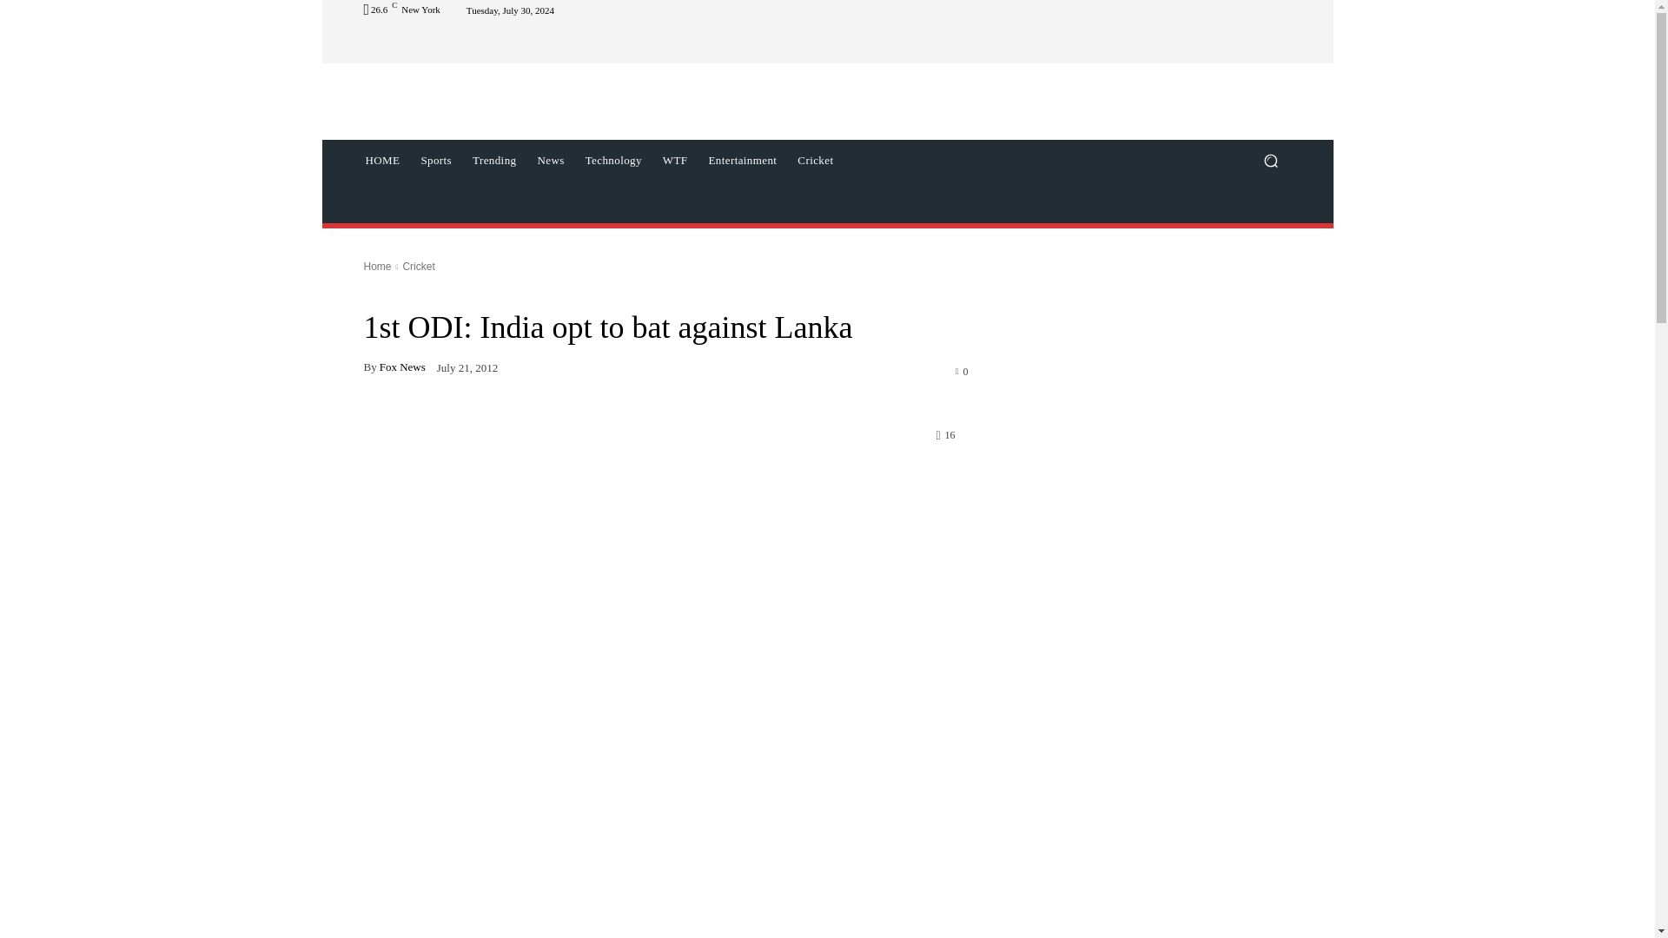  Describe the element at coordinates (402, 367) in the screenshot. I see `Fox News` at that location.